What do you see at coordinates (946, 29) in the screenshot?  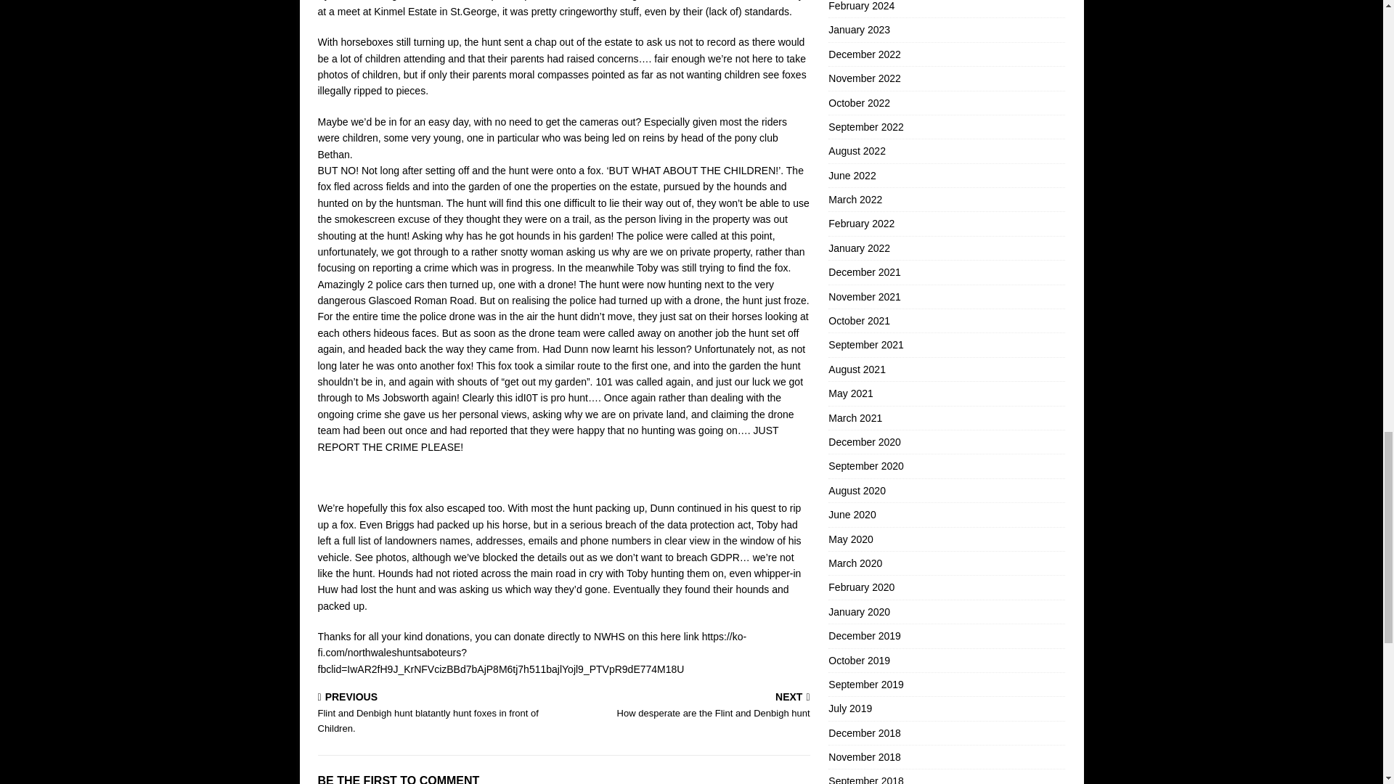 I see `March 2022` at bounding box center [946, 29].